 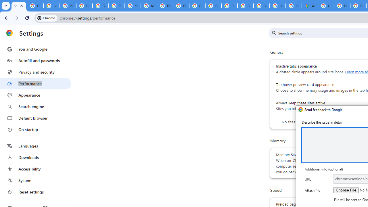 What do you see at coordinates (294, 6) in the screenshot?
I see `Create your Google Account` at bounding box center [294, 6].